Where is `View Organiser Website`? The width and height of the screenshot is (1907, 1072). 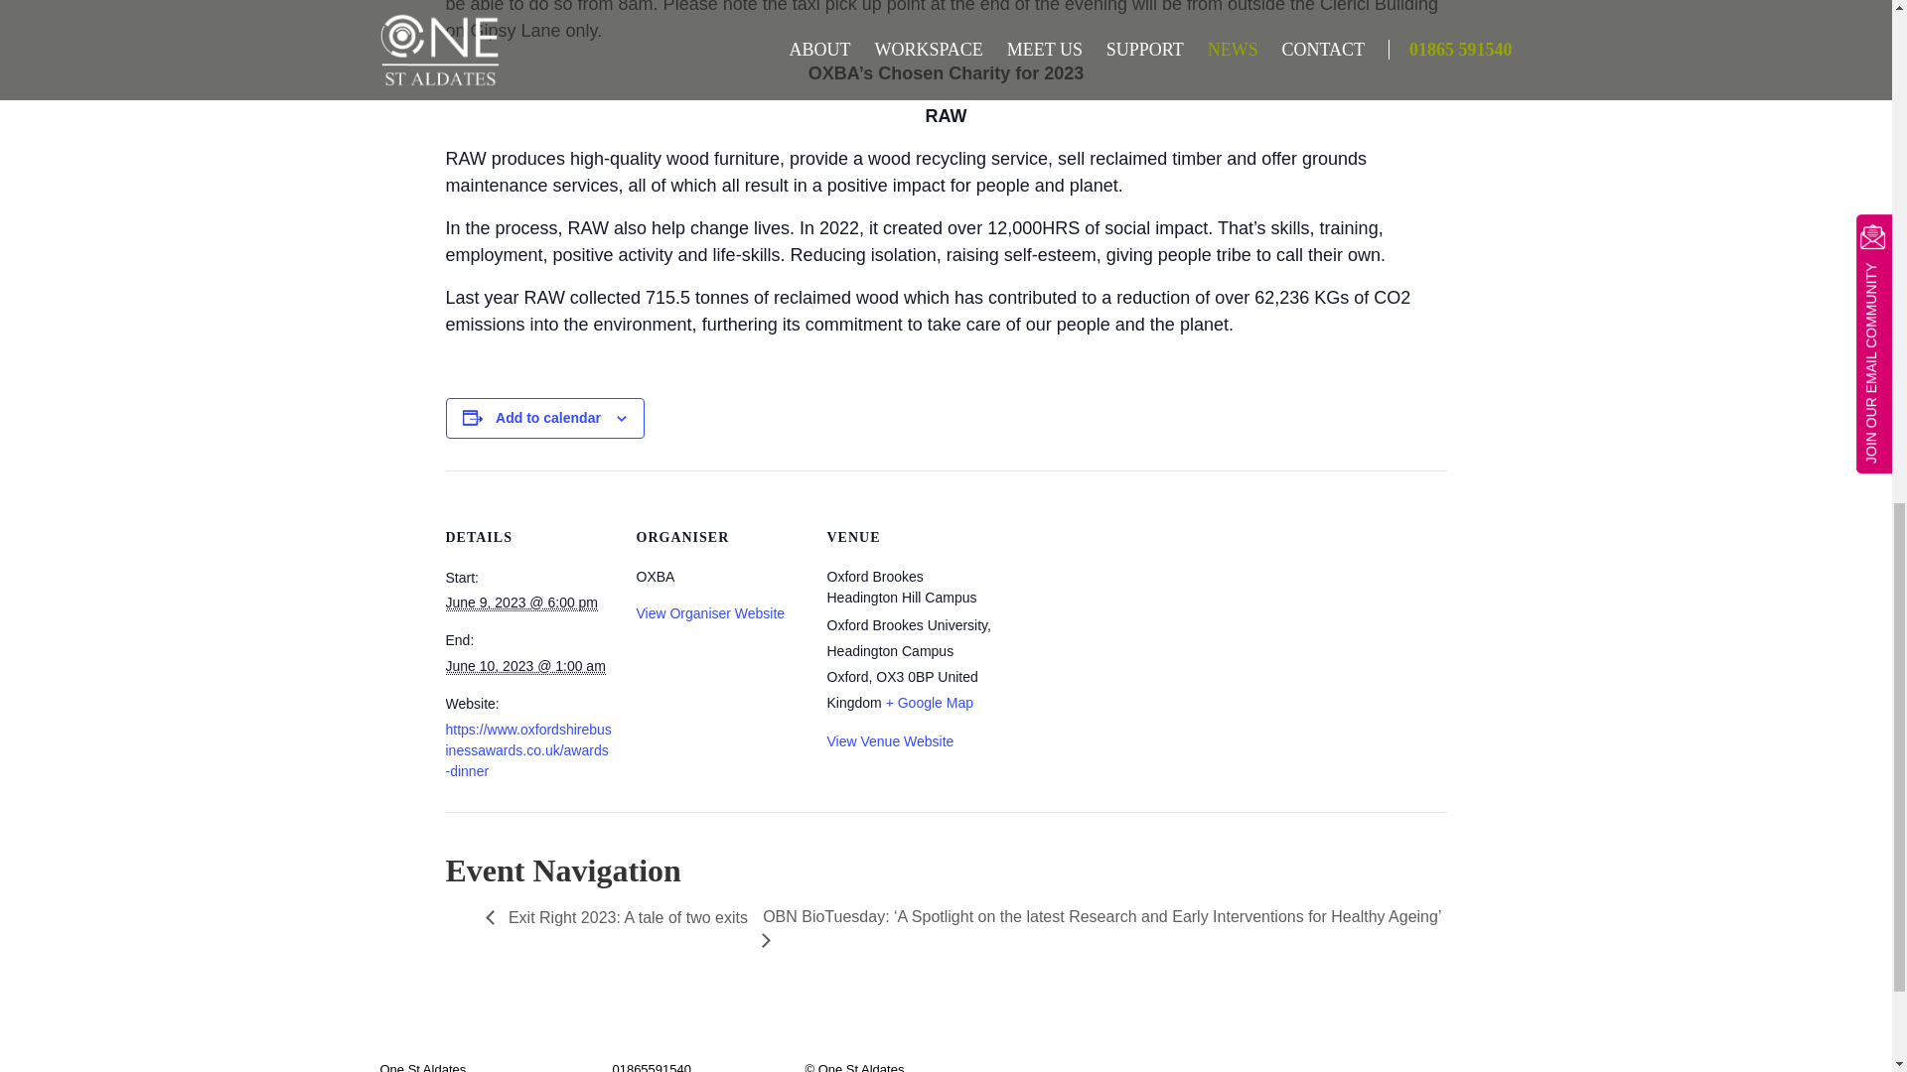
View Organiser Website is located at coordinates (709, 613).